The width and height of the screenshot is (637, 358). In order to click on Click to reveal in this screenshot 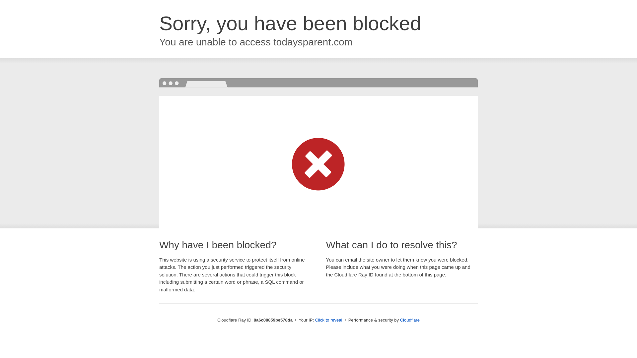, I will do `click(329, 320)`.